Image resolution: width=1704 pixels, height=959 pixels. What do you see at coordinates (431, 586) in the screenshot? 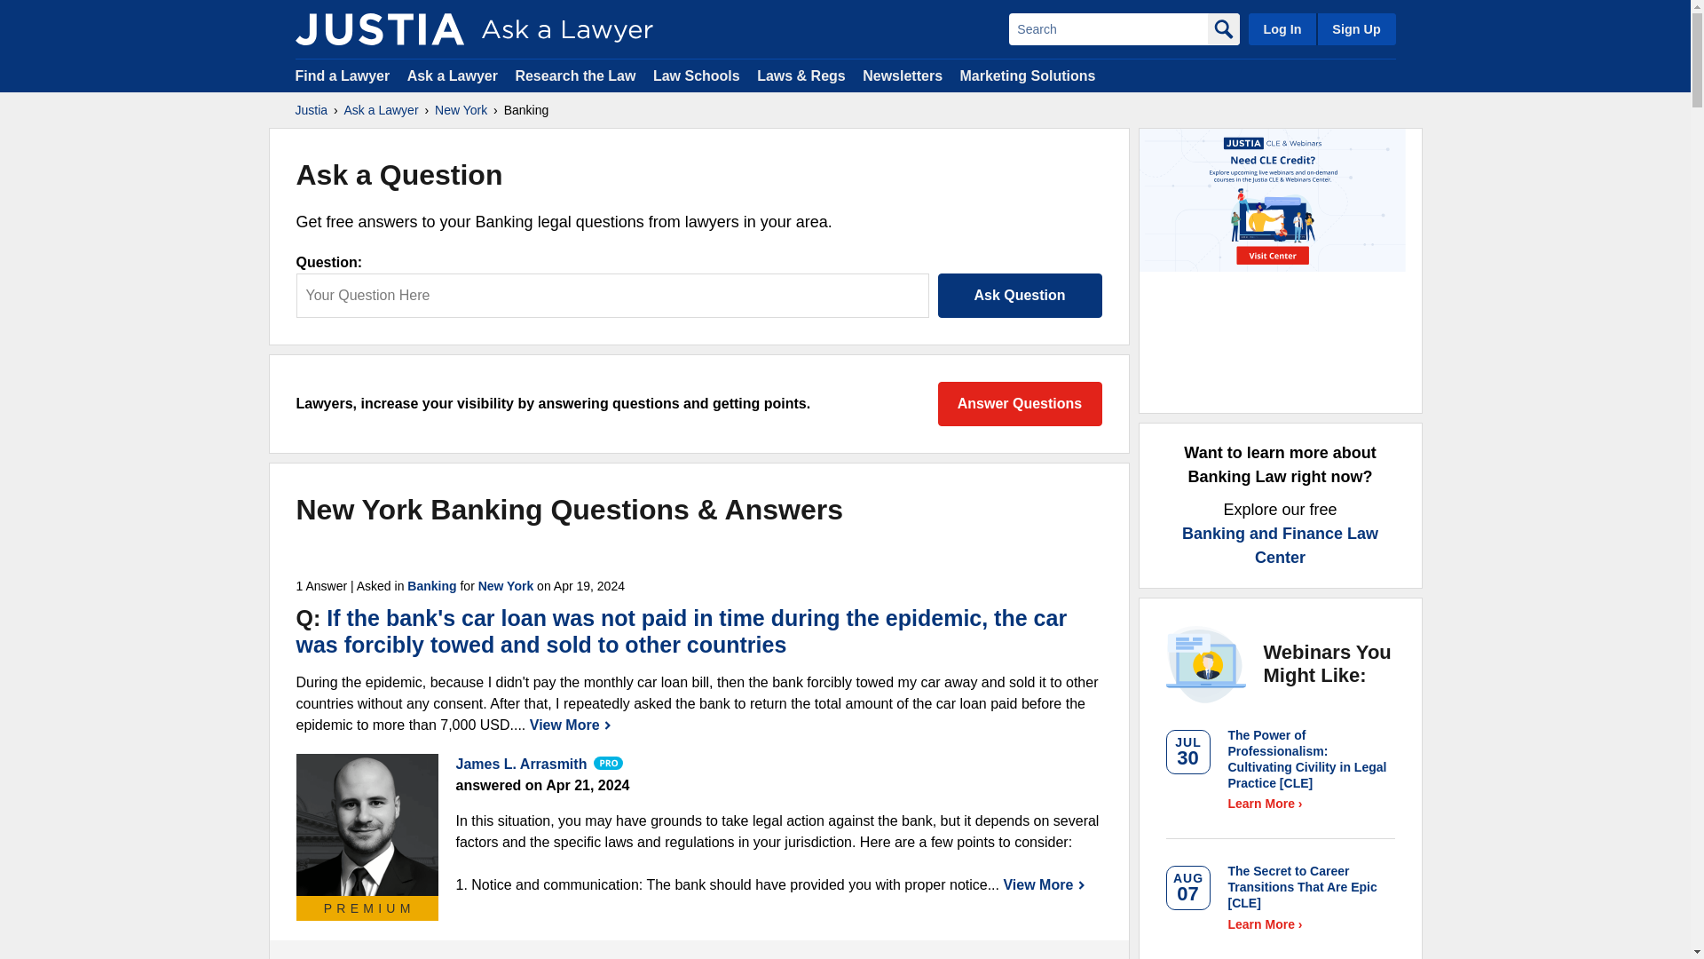
I see `Banking` at bounding box center [431, 586].